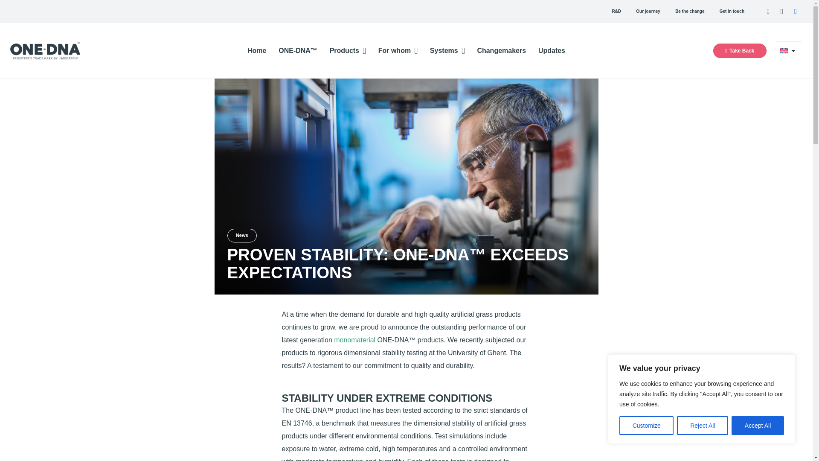 Image resolution: width=819 pixels, height=461 pixels. I want to click on Our journey, so click(648, 11).